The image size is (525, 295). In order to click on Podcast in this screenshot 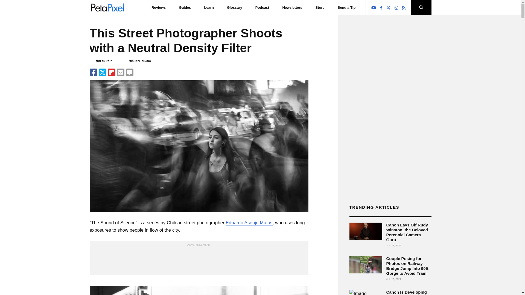, I will do `click(262, 7)`.